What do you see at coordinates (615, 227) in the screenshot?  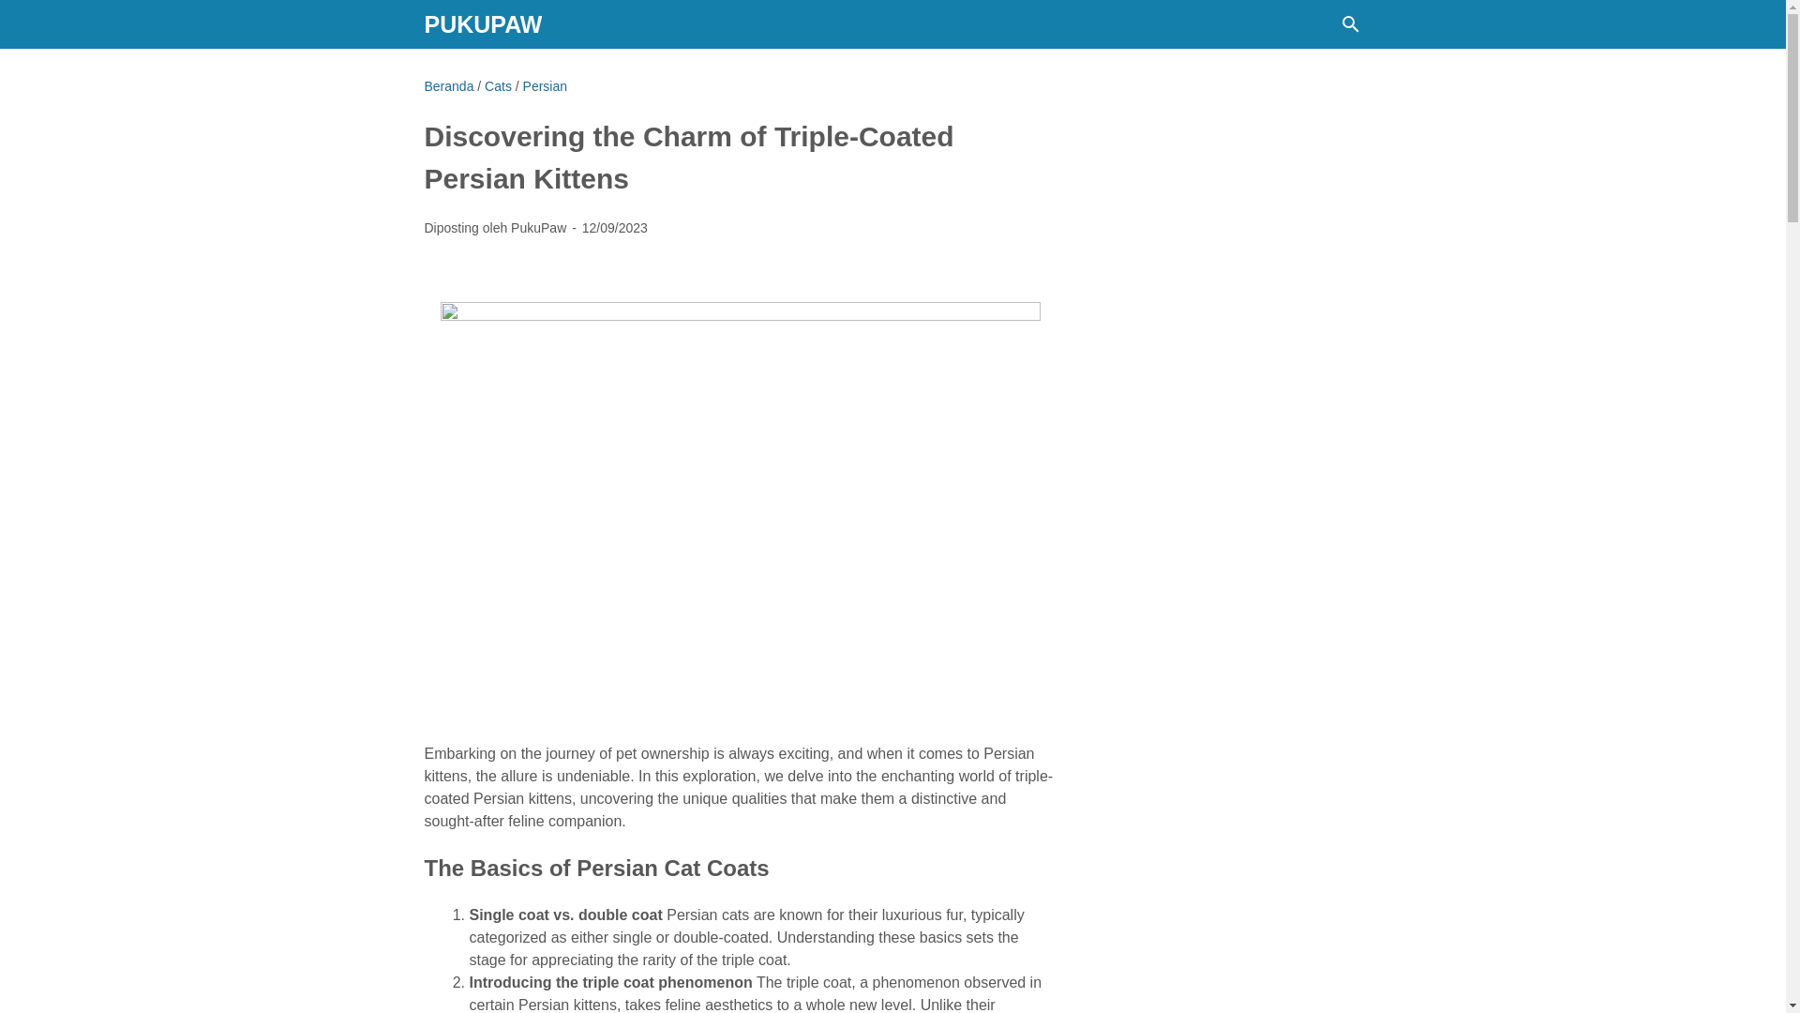 I see `2023-12-09T10:18:00-08:00` at bounding box center [615, 227].